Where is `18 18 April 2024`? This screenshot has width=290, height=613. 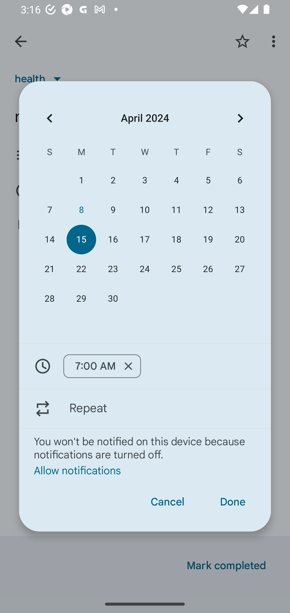 18 18 April 2024 is located at coordinates (176, 240).